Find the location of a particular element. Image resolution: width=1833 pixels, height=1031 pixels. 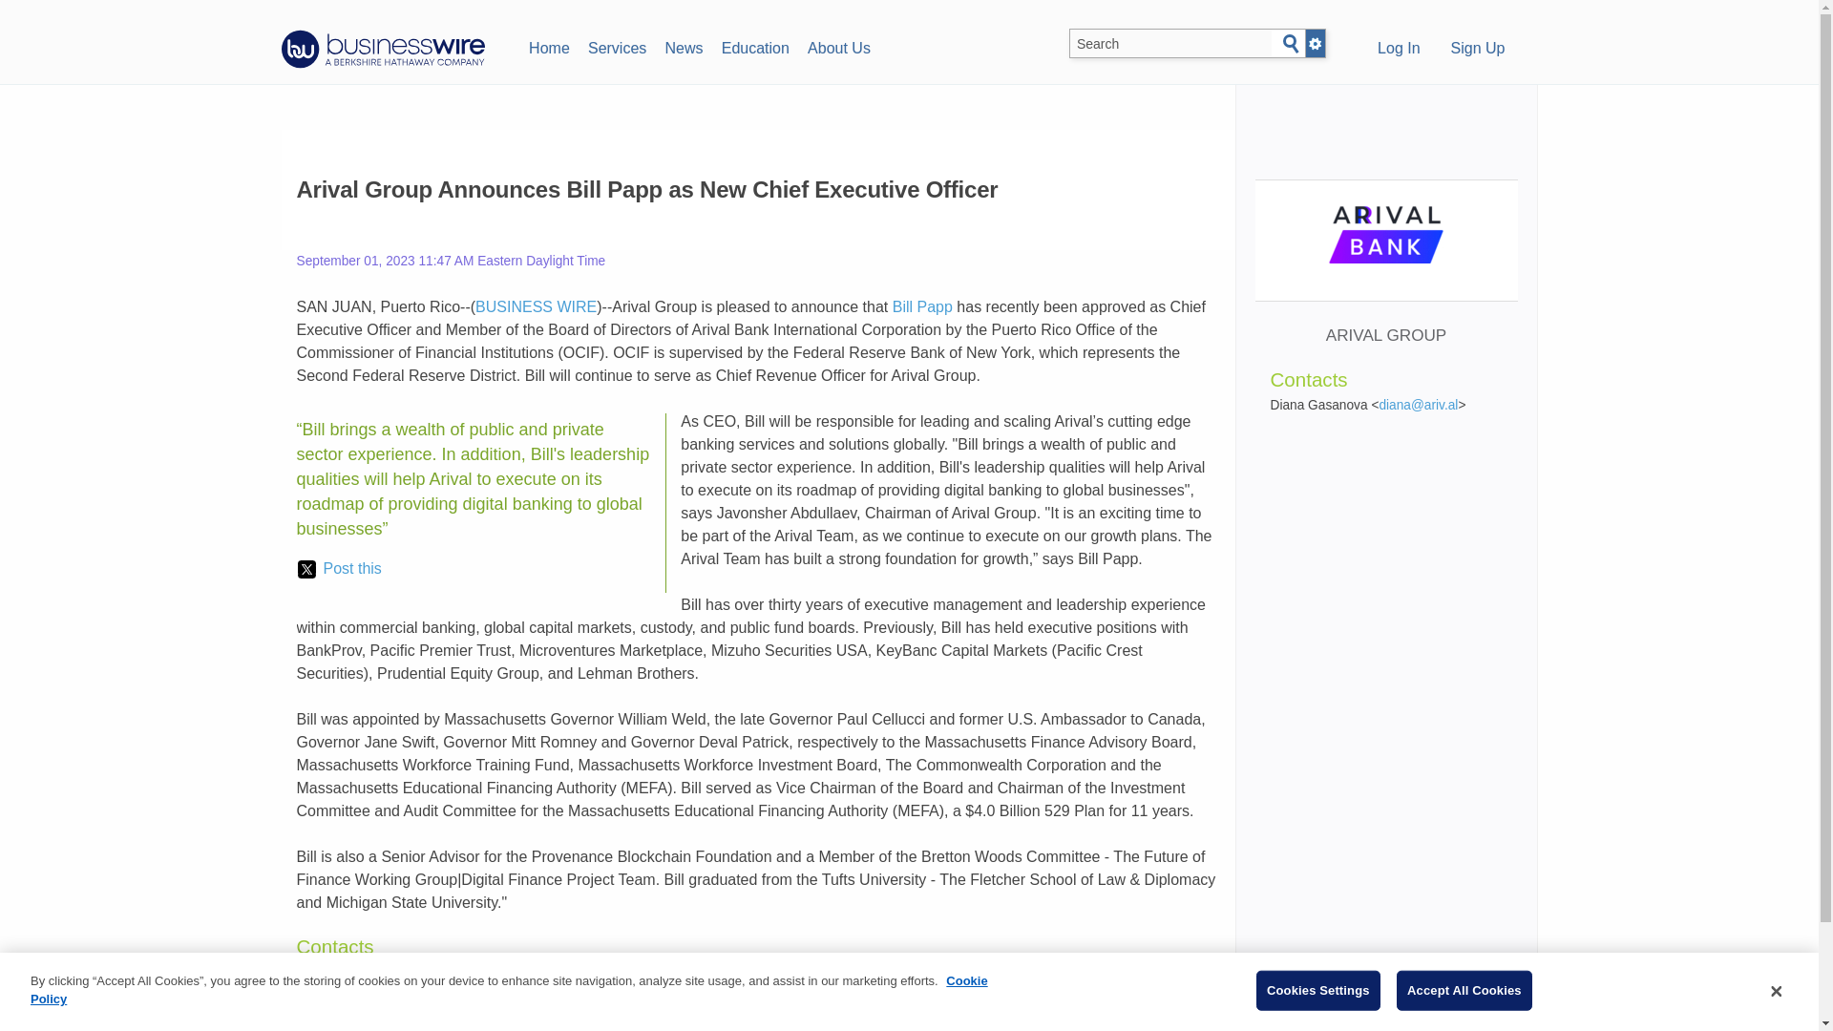

Sign Up is located at coordinates (1478, 50).